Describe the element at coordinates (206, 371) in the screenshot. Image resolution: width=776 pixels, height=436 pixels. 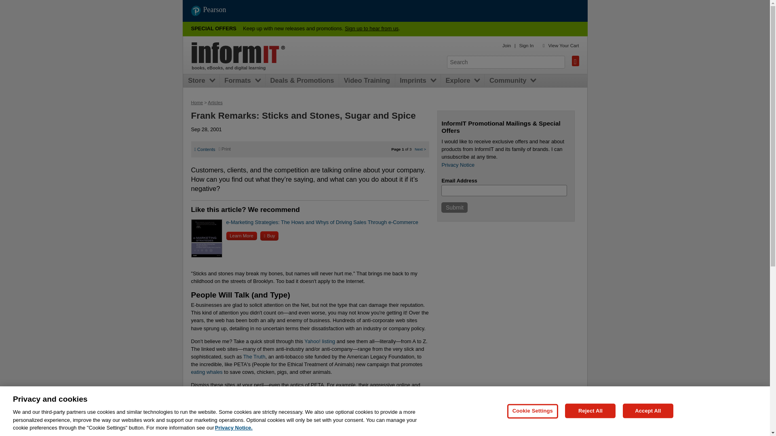
I see `eating whales` at that location.